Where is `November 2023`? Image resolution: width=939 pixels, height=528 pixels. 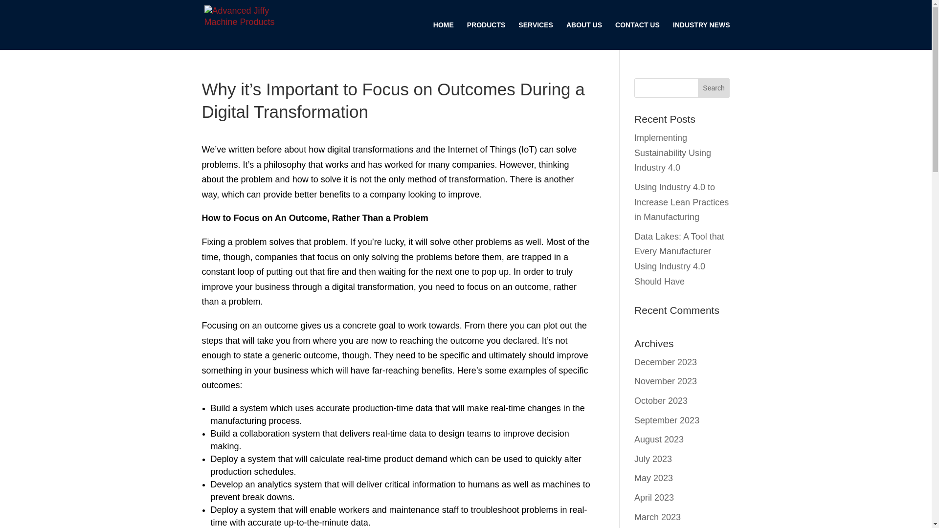
November 2023 is located at coordinates (665, 381).